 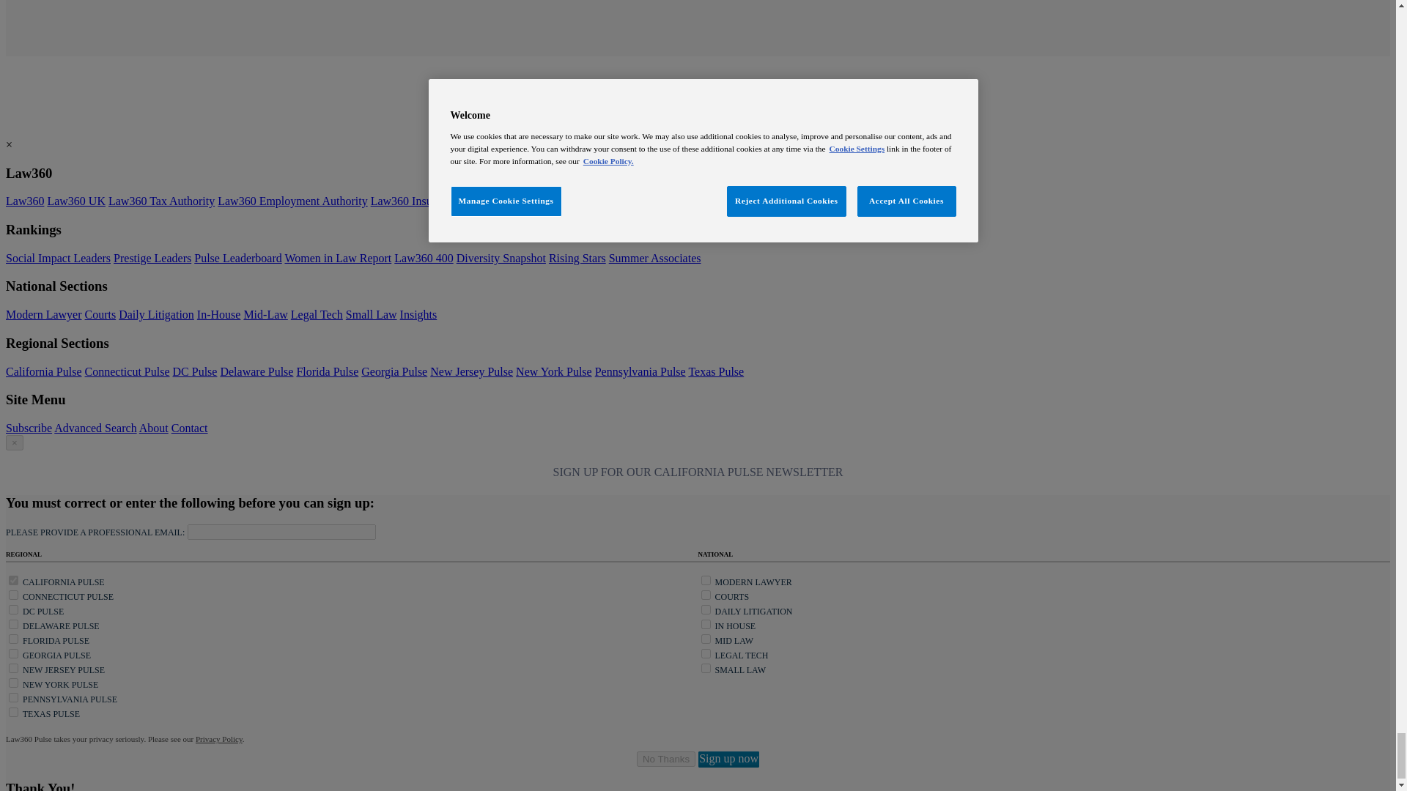 What do you see at coordinates (705, 668) in the screenshot?
I see `small-law` at bounding box center [705, 668].